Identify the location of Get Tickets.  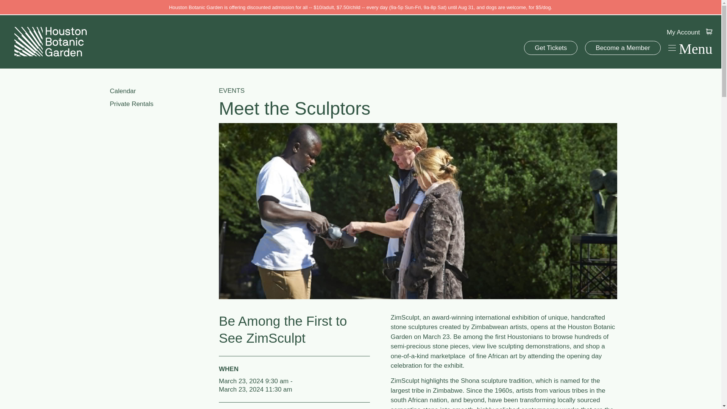
(551, 48).